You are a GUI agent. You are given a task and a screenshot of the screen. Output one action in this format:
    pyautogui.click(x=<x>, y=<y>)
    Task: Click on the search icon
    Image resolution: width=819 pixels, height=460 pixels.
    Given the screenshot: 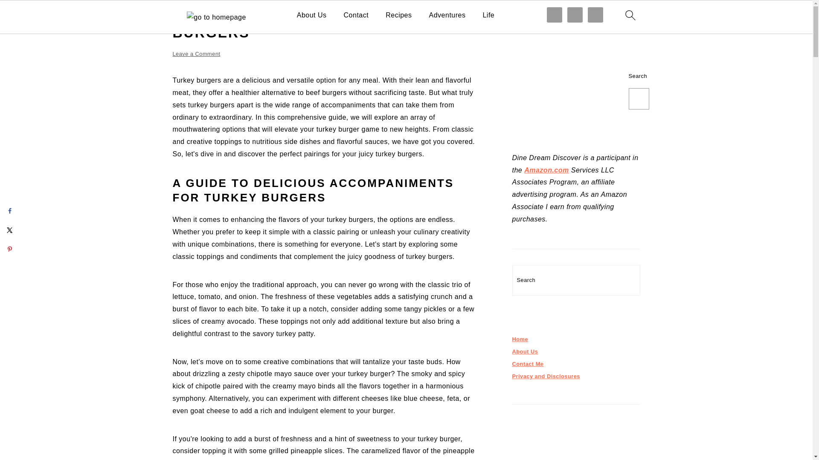 What is the action you would take?
    pyautogui.click(x=630, y=15)
    